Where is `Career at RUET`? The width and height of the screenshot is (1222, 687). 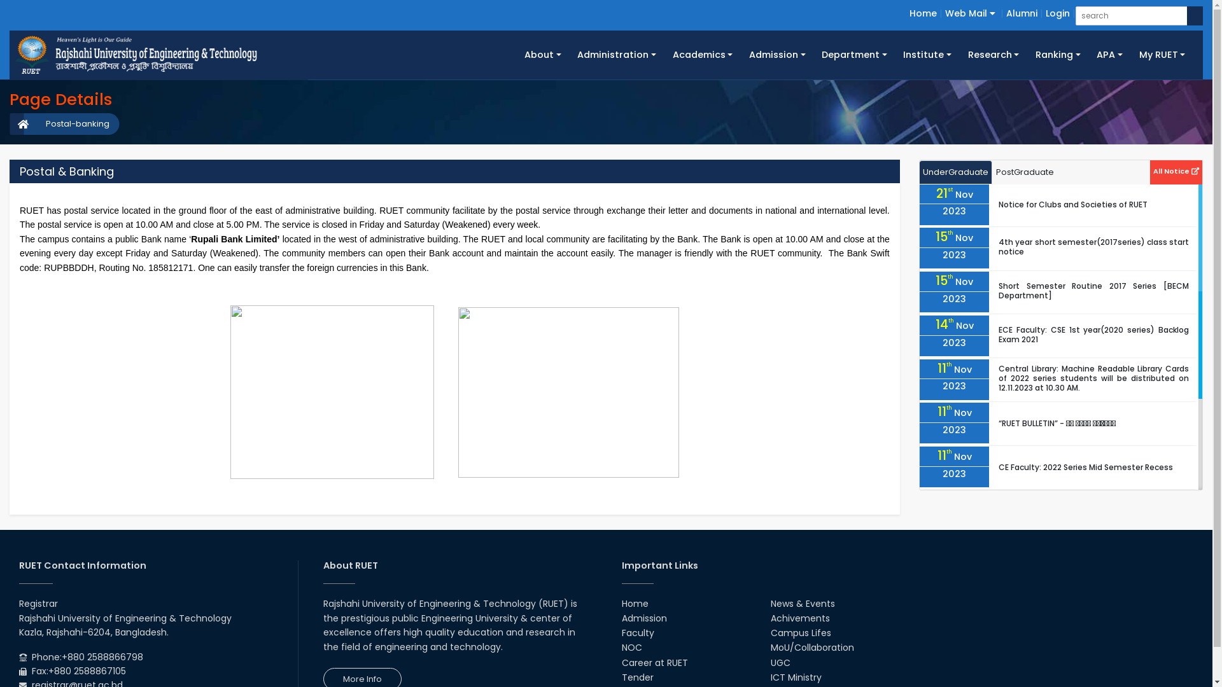
Career at RUET is located at coordinates (654, 663).